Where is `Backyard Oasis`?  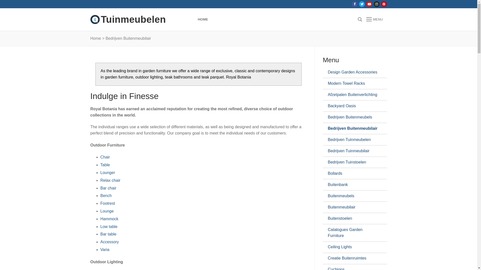
Backyard Oasis is located at coordinates (353, 106).